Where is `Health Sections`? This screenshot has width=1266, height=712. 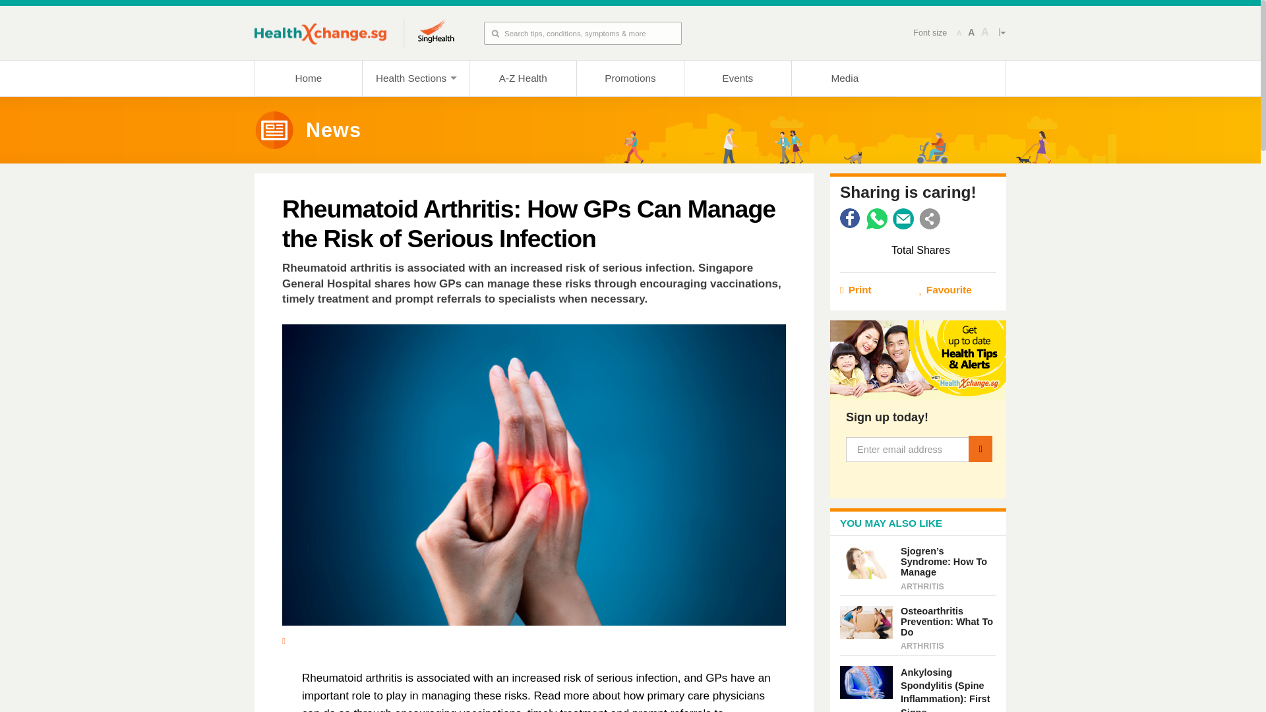
Health Sections is located at coordinates (415, 78).